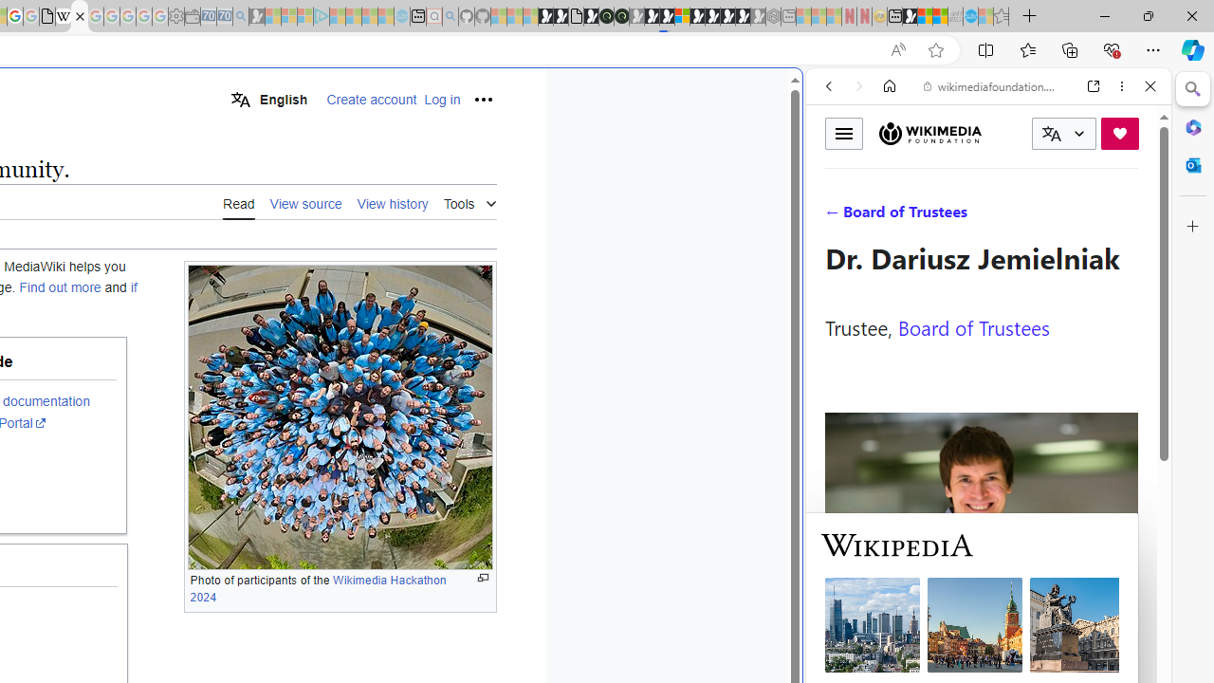 This screenshot has width=1214, height=683. What do you see at coordinates (469, 201) in the screenshot?
I see `Tools` at bounding box center [469, 201].